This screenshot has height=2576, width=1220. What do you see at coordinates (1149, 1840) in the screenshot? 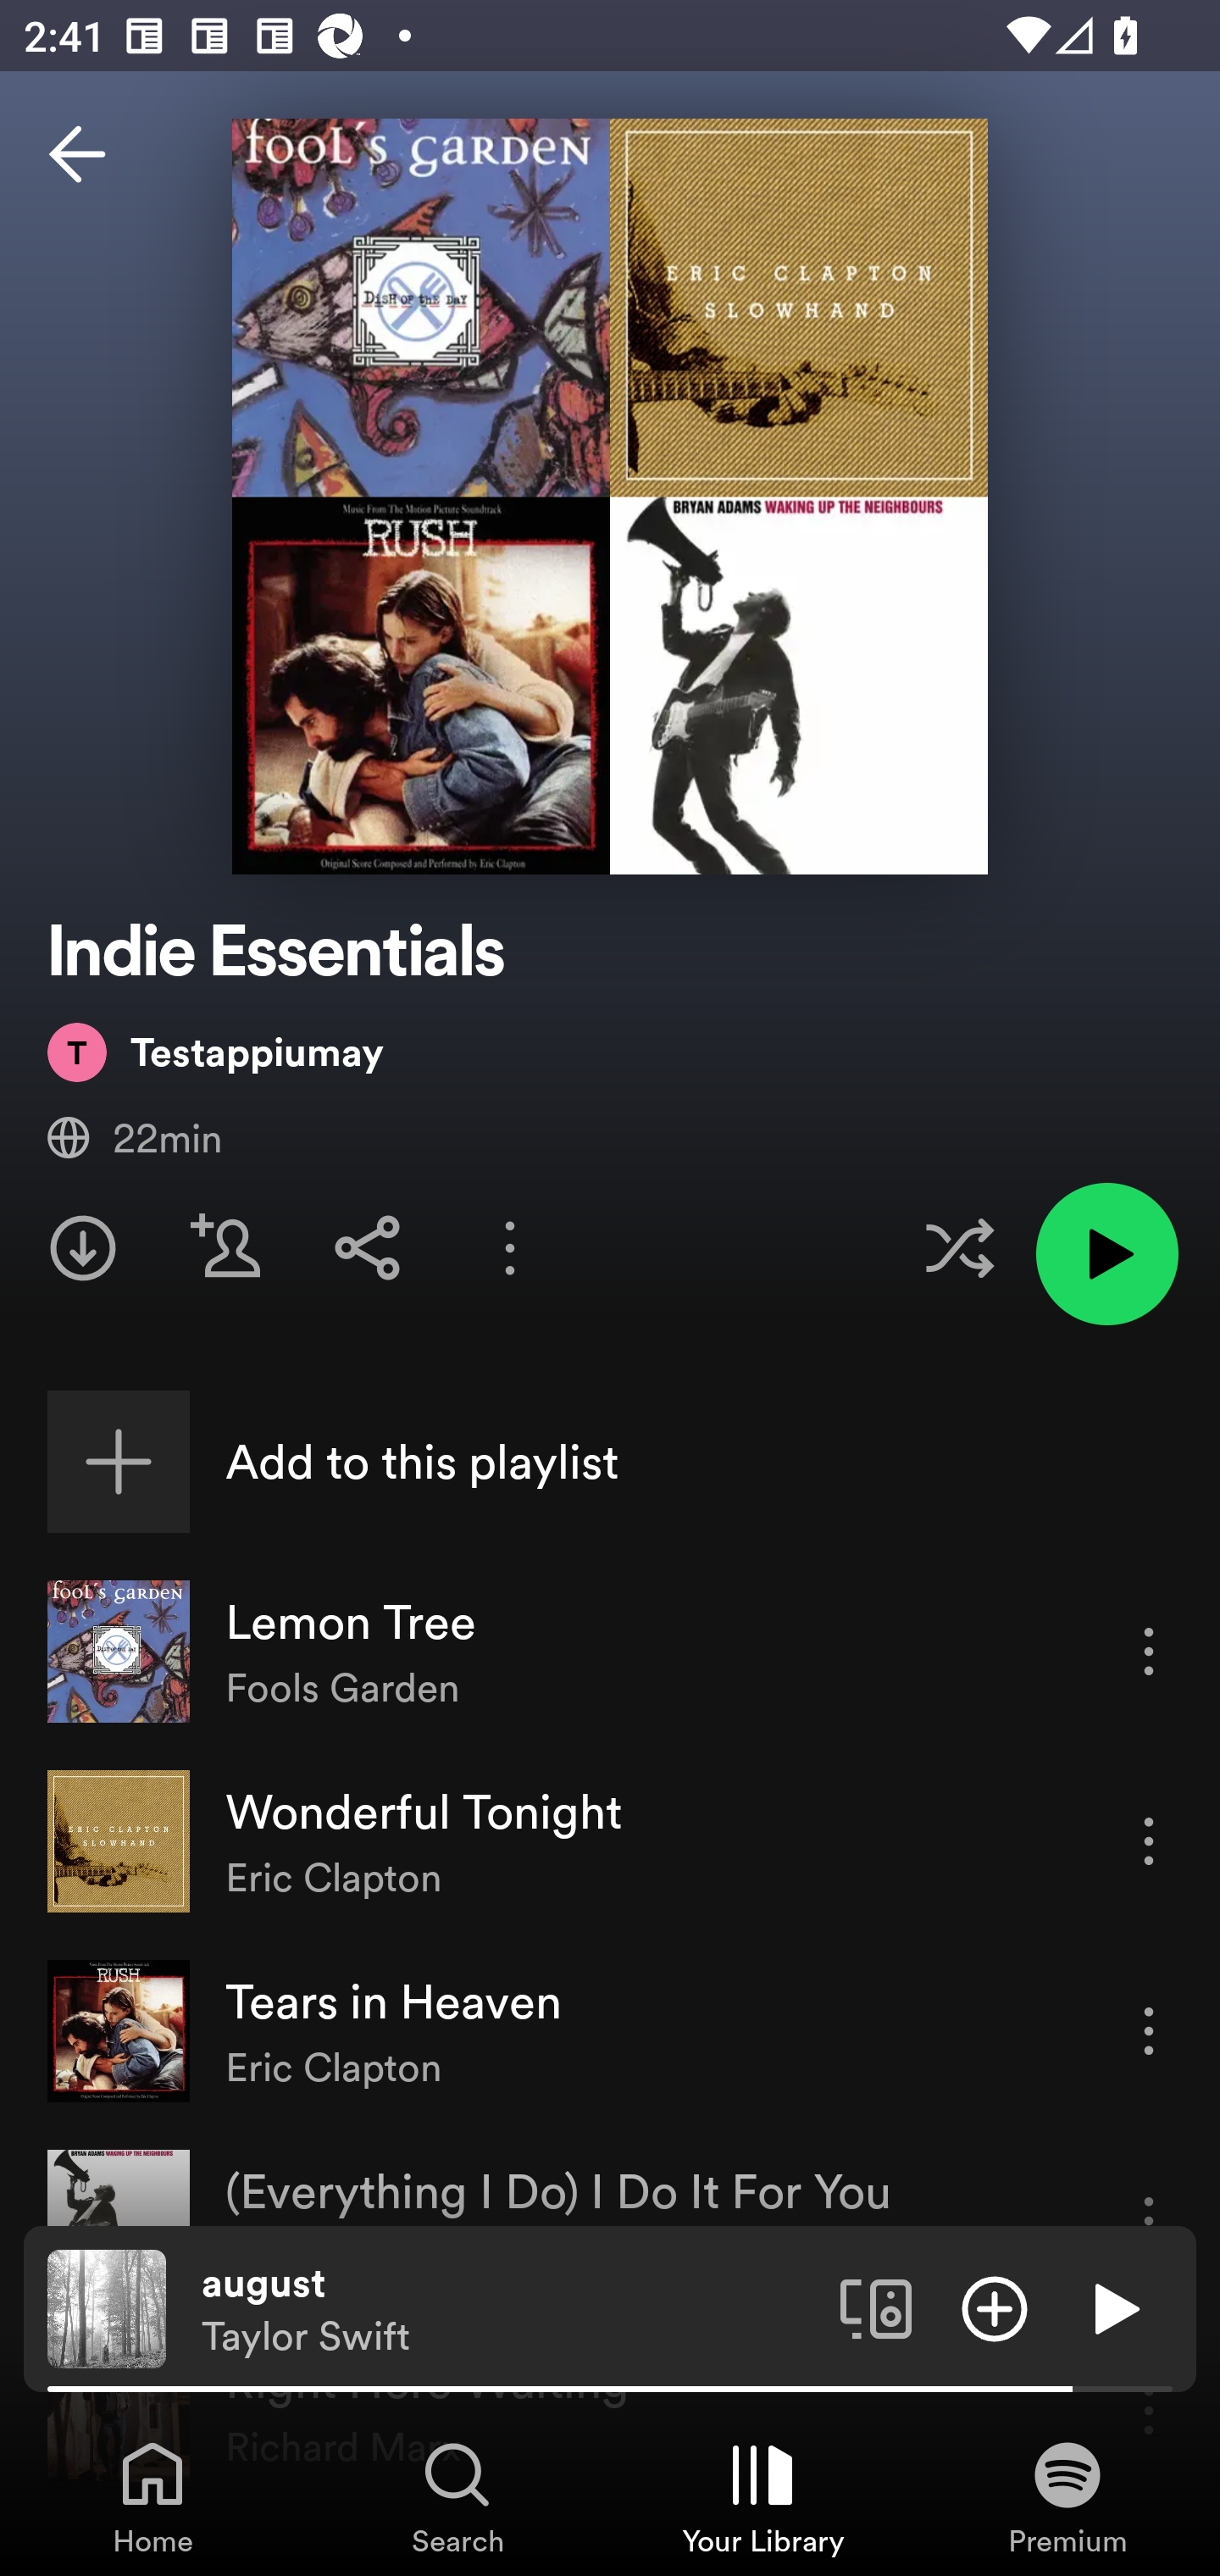
I see `More options for song Wonderful Tonight` at bounding box center [1149, 1840].